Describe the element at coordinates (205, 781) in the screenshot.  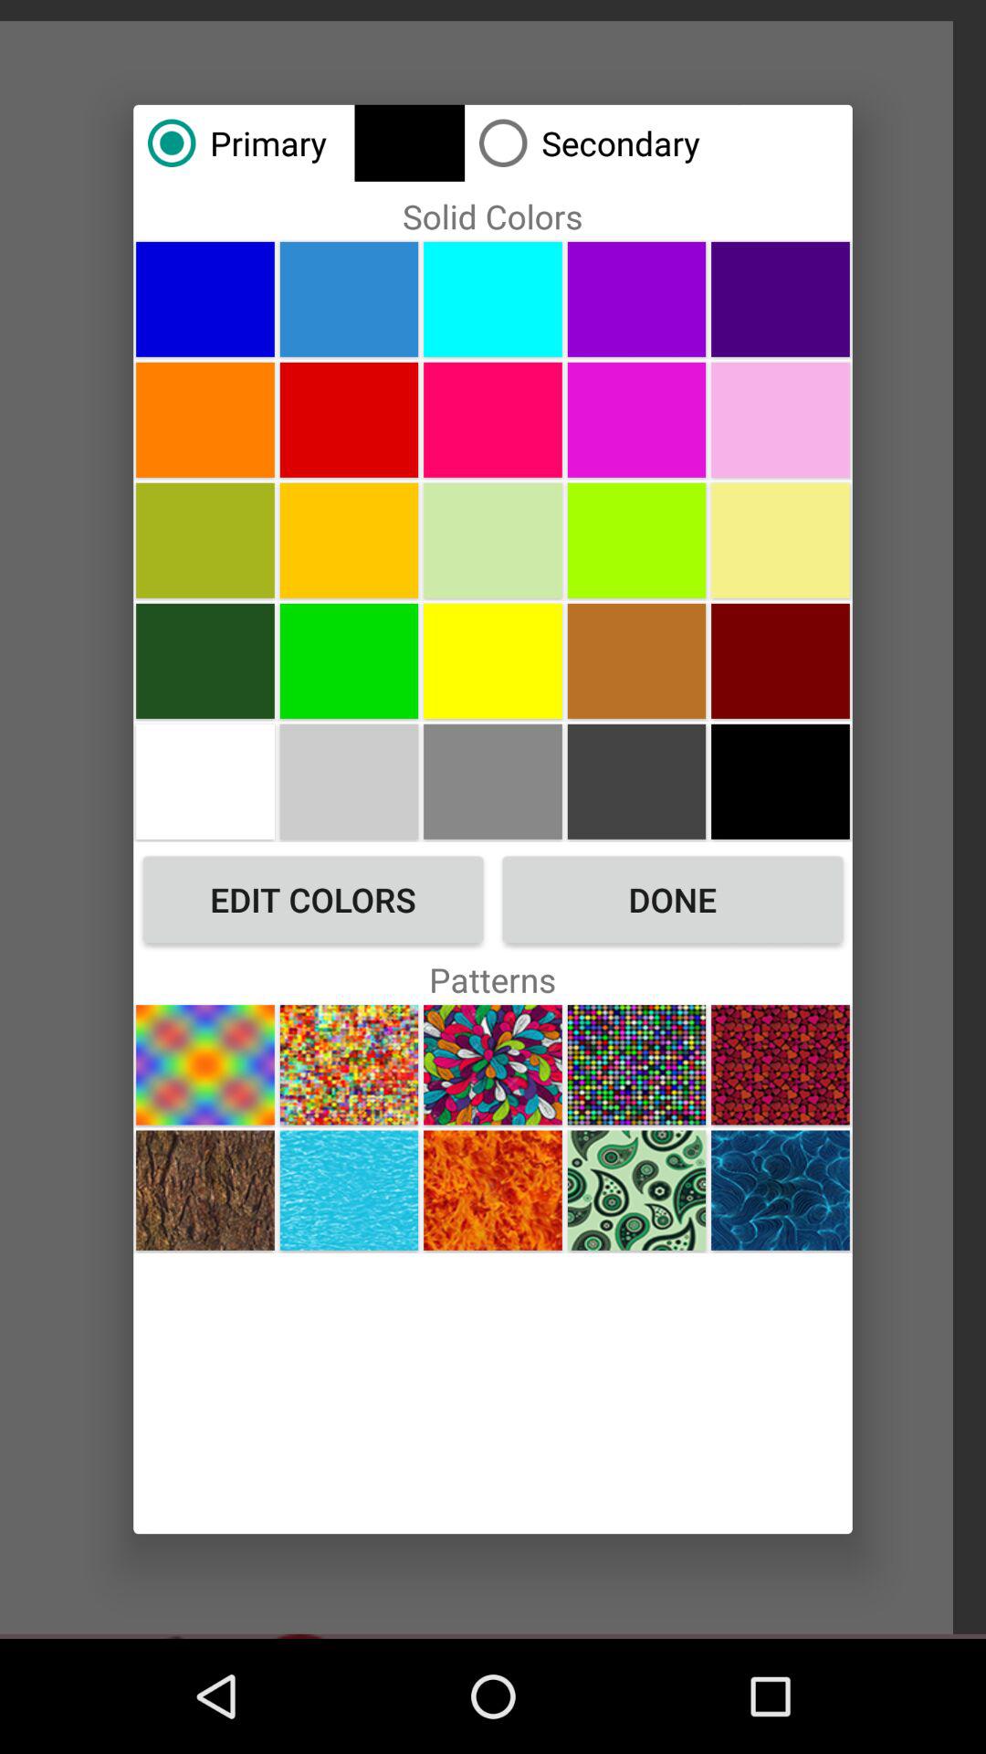
I see `select button above edit colors item` at that location.